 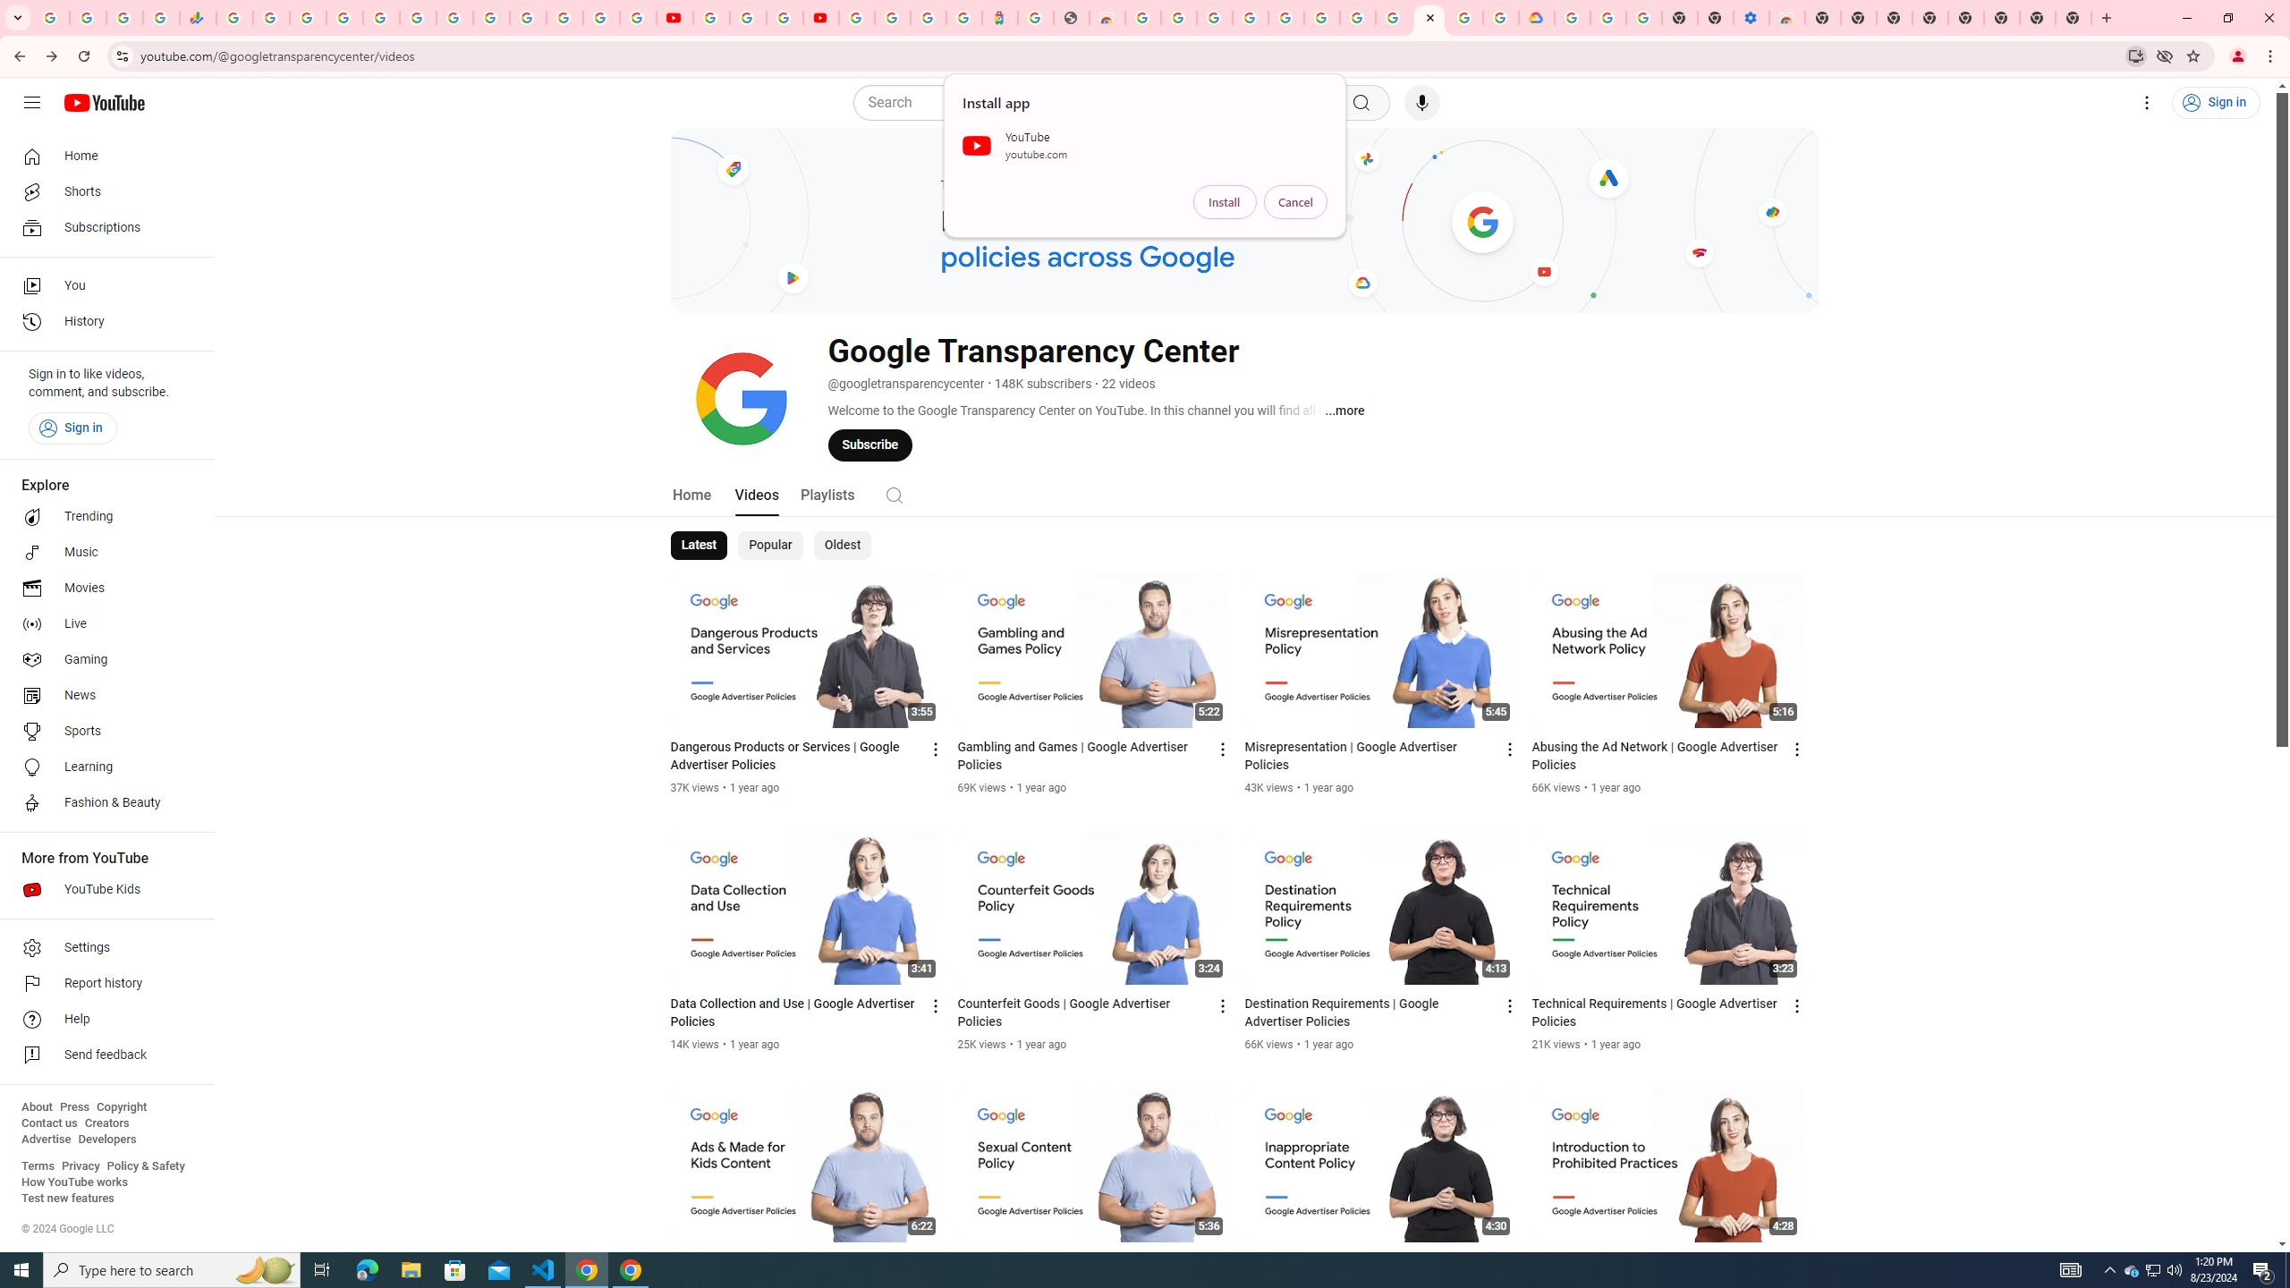 I want to click on Create your Google Account, so click(x=1179, y=18).